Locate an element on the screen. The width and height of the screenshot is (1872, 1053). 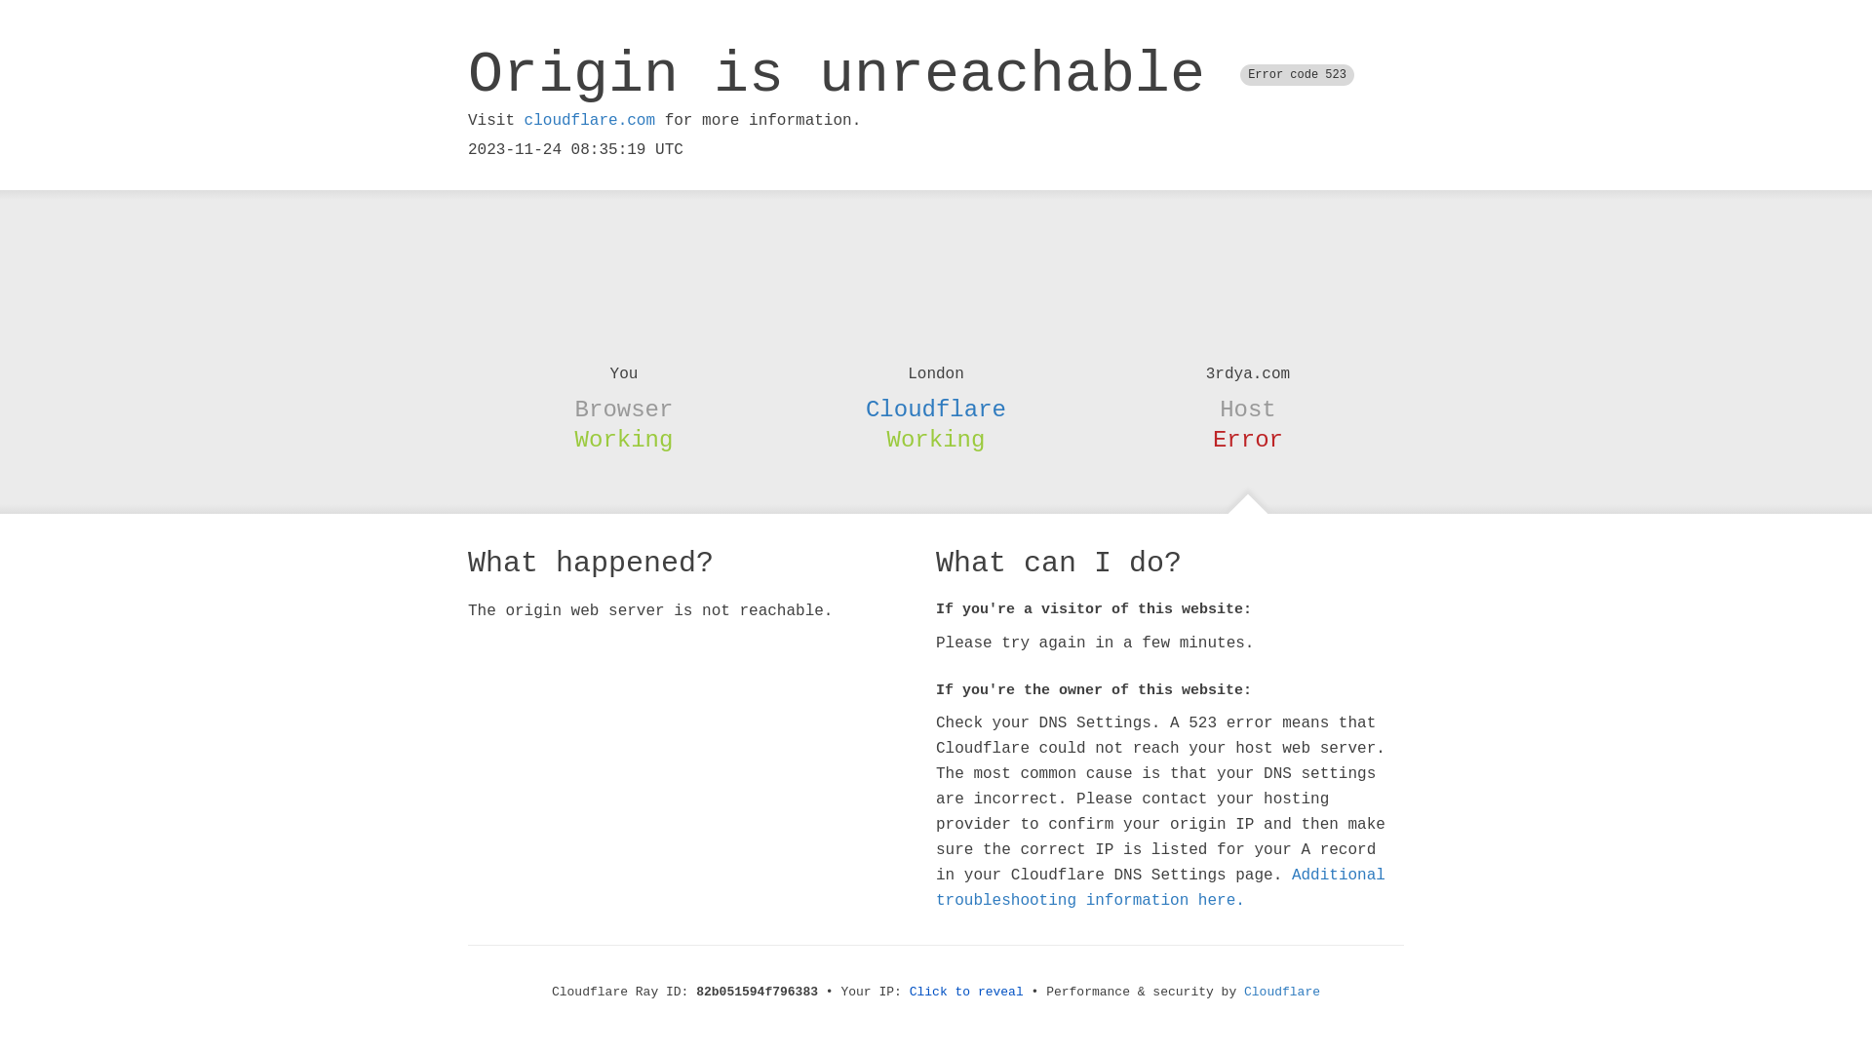
Additional troubleshooting information here. is located at coordinates (1160, 888).